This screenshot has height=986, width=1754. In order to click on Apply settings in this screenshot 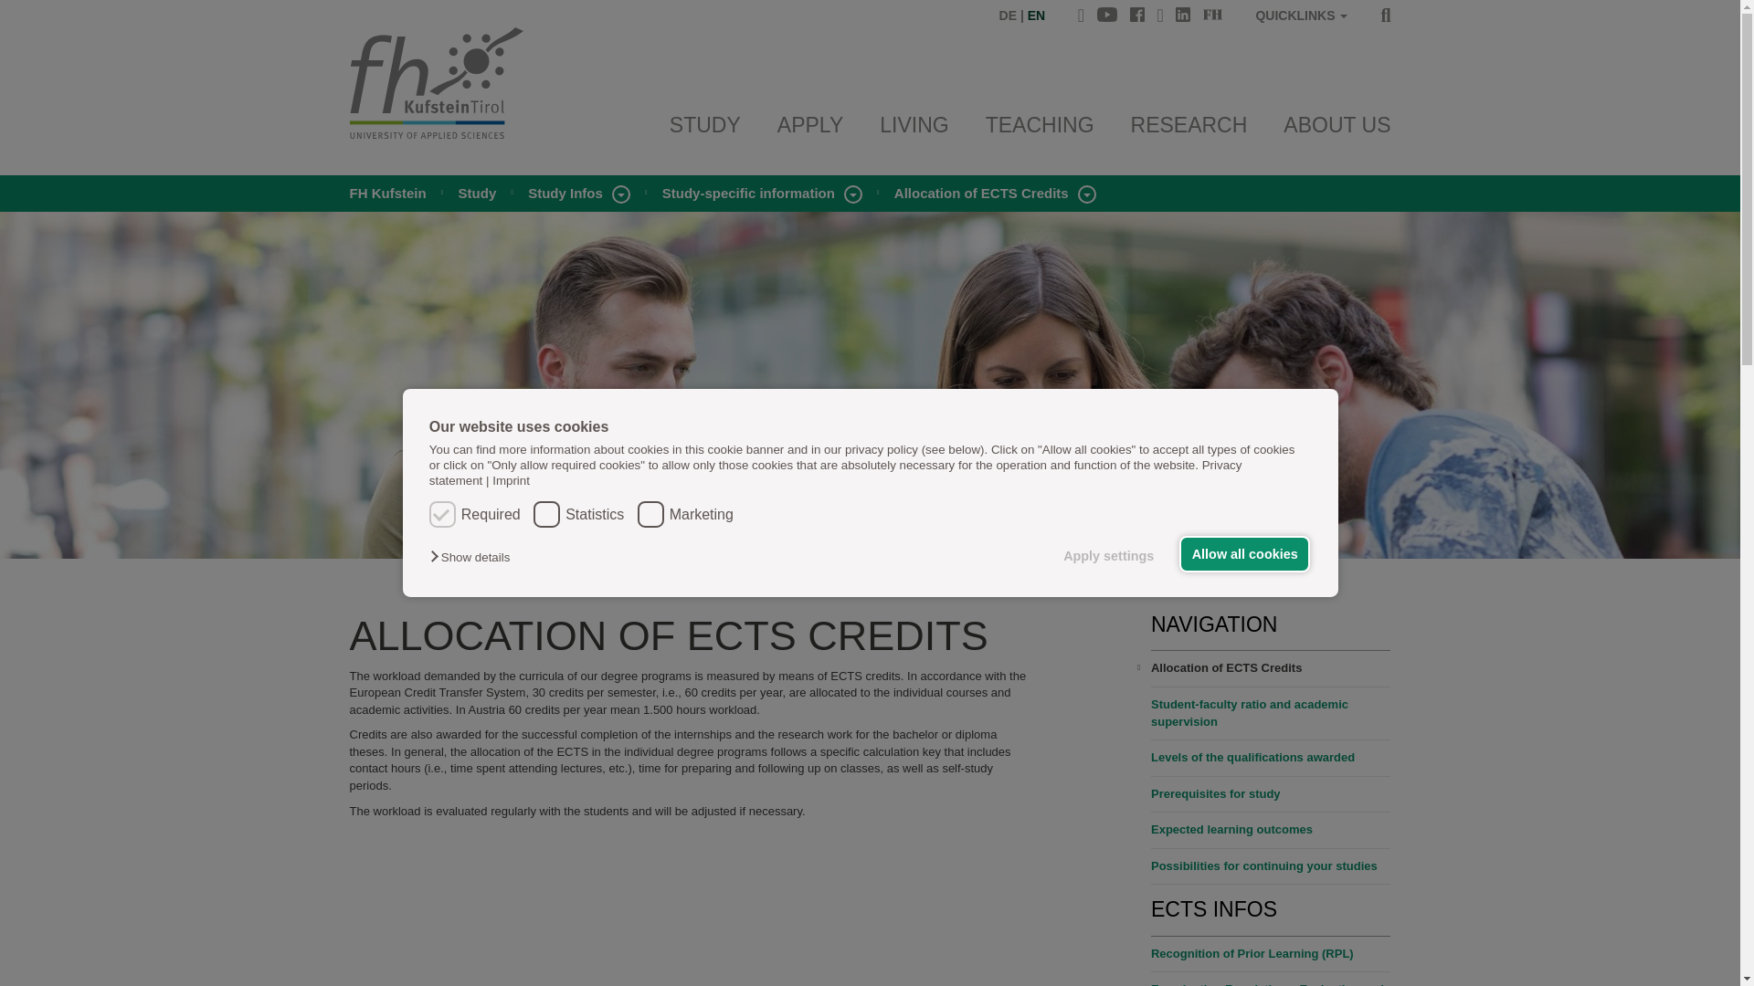, I will do `click(1113, 555)`.